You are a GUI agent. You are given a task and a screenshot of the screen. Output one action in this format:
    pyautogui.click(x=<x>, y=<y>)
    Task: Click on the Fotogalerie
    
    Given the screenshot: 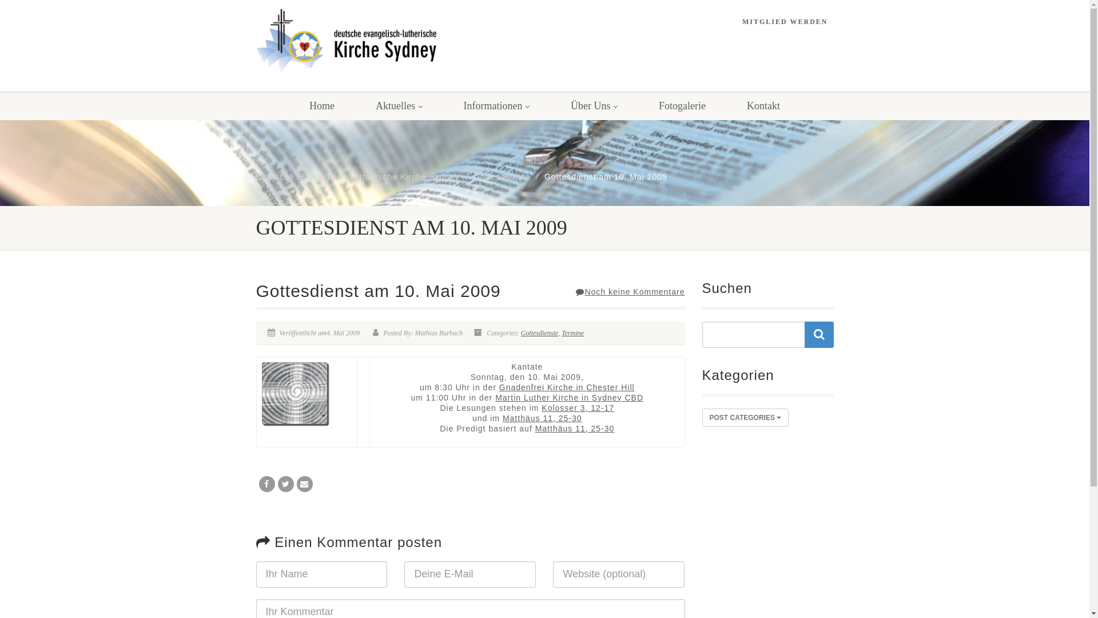 What is the action you would take?
    pyautogui.click(x=682, y=106)
    